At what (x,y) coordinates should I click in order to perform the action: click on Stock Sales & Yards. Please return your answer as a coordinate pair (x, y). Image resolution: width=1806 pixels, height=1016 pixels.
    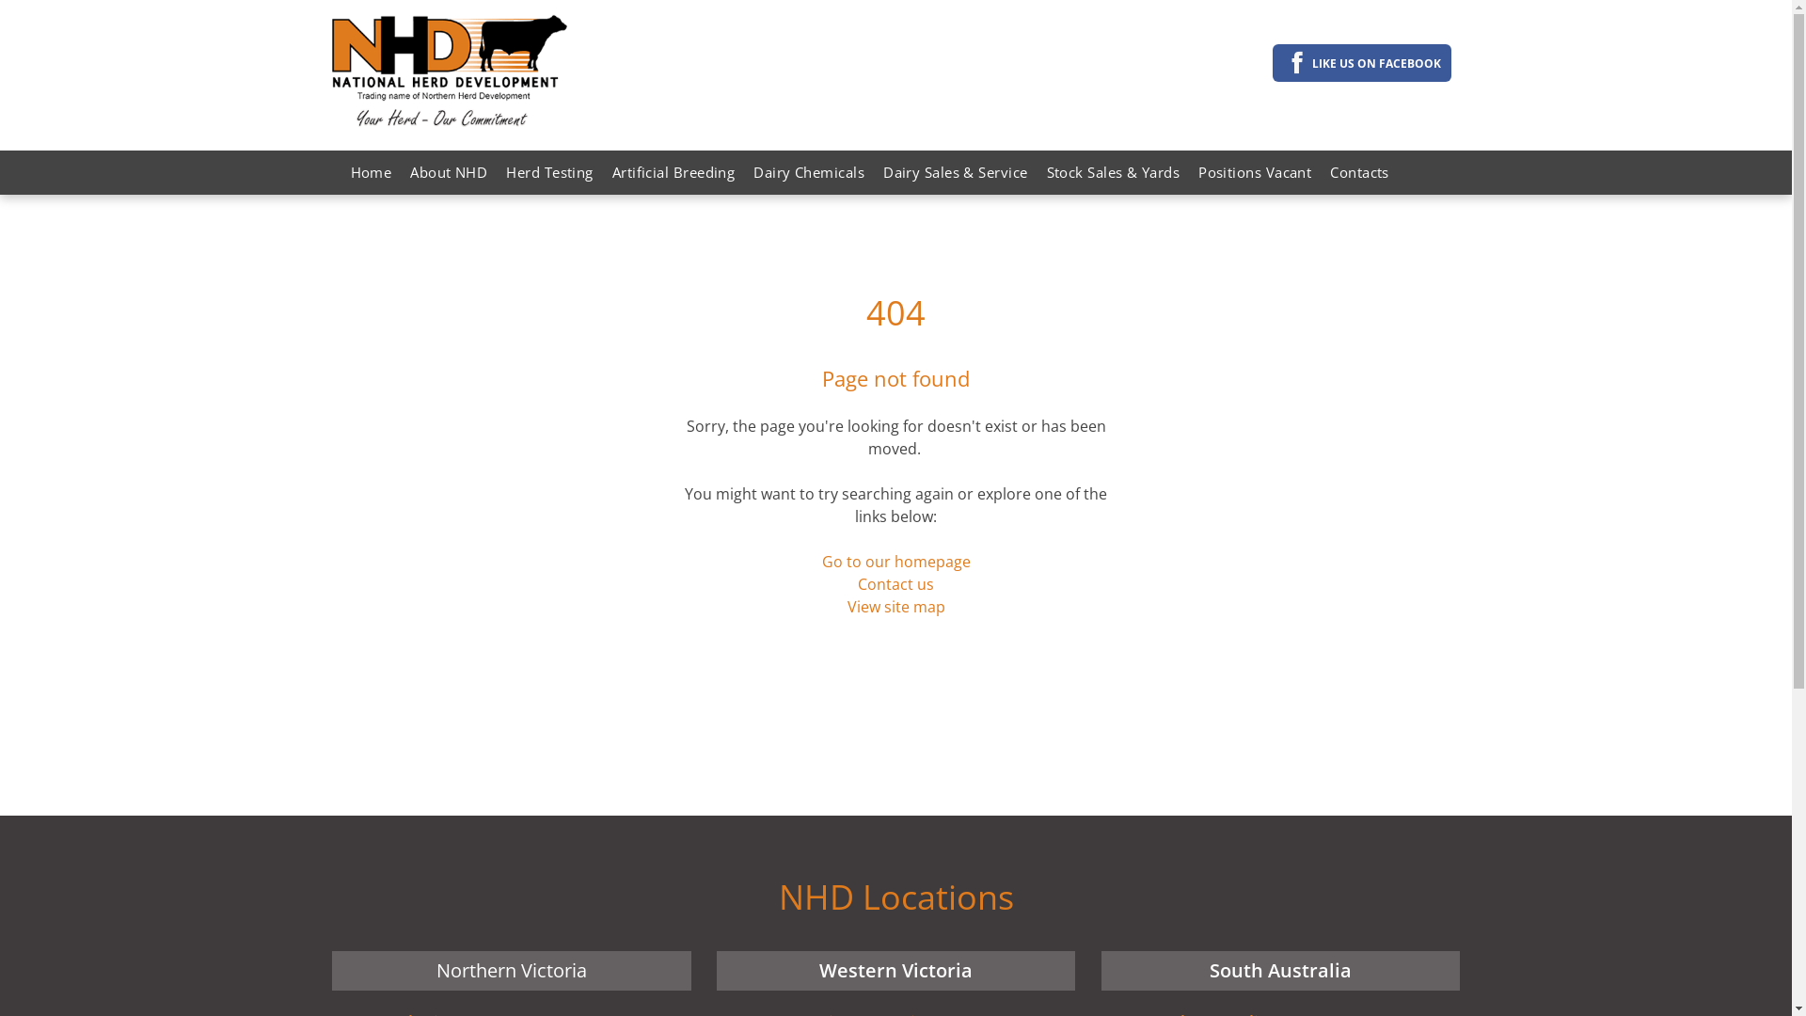
    Looking at the image, I should click on (1114, 173).